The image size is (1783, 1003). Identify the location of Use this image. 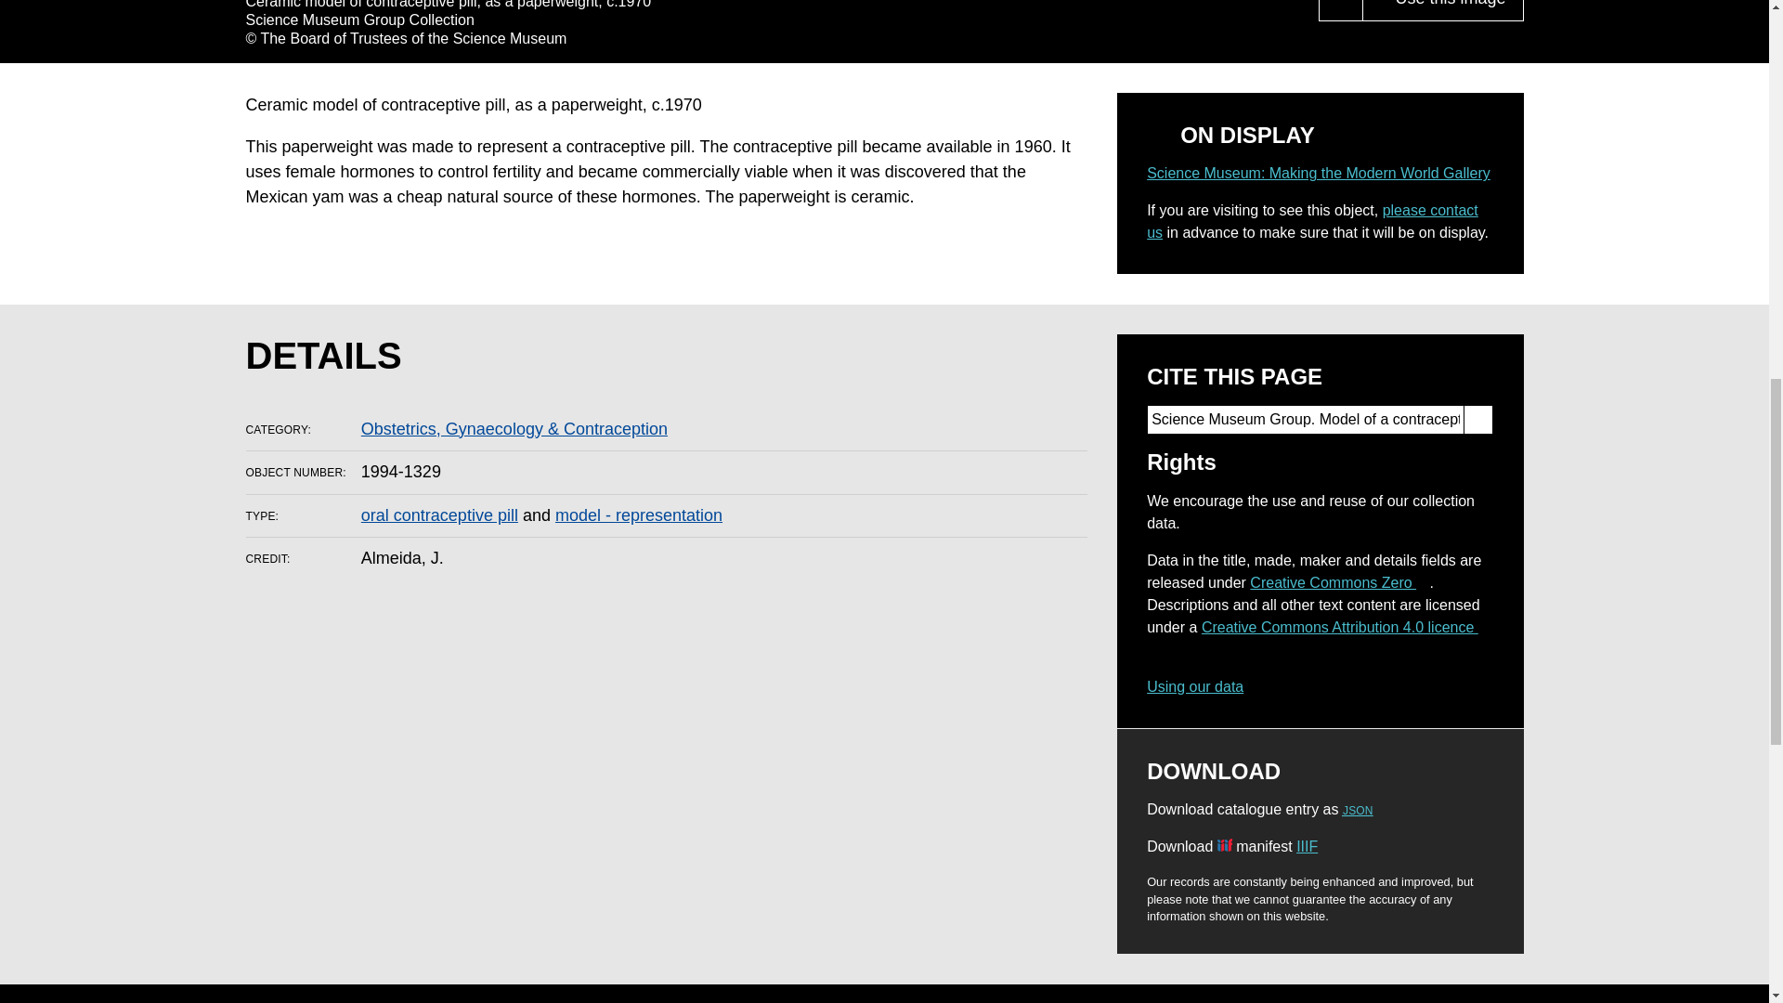
(1441, 10).